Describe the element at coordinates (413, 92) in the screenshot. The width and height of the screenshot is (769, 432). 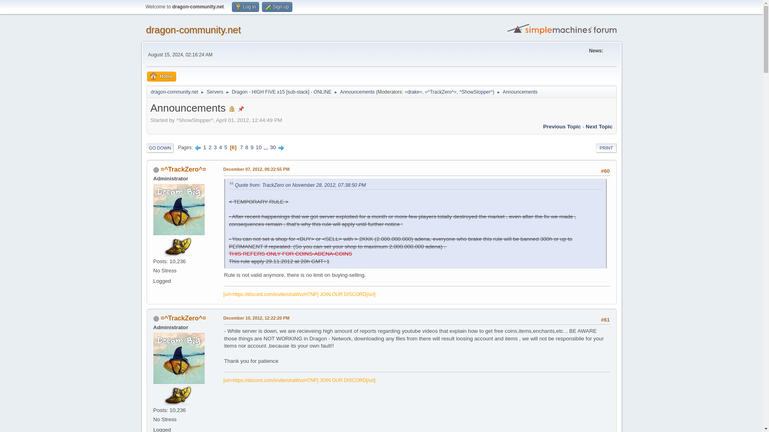
I see `Board Moderator` at that location.